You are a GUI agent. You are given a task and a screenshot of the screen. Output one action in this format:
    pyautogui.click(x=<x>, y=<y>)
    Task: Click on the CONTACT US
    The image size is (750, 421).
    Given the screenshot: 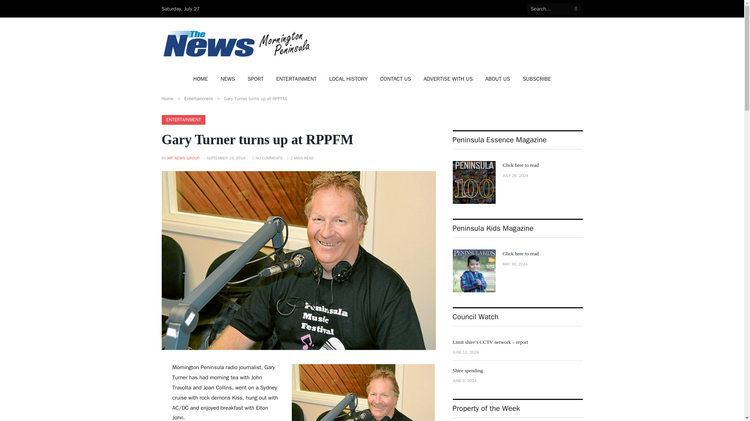 What is the action you would take?
    pyautogui.click(x=395, y=79)
    